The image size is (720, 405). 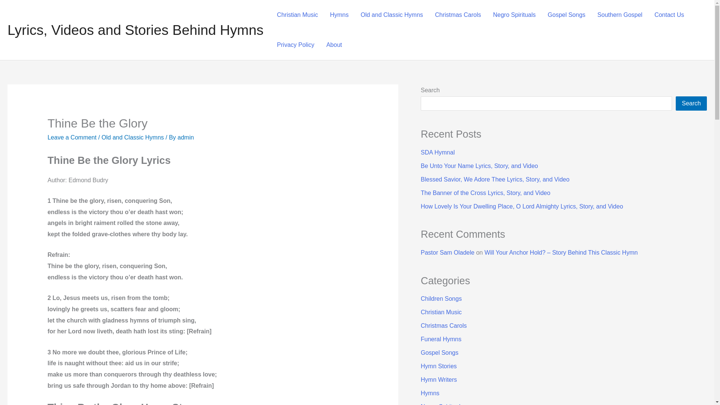 I want to click on About, so click(x=334, y=45).